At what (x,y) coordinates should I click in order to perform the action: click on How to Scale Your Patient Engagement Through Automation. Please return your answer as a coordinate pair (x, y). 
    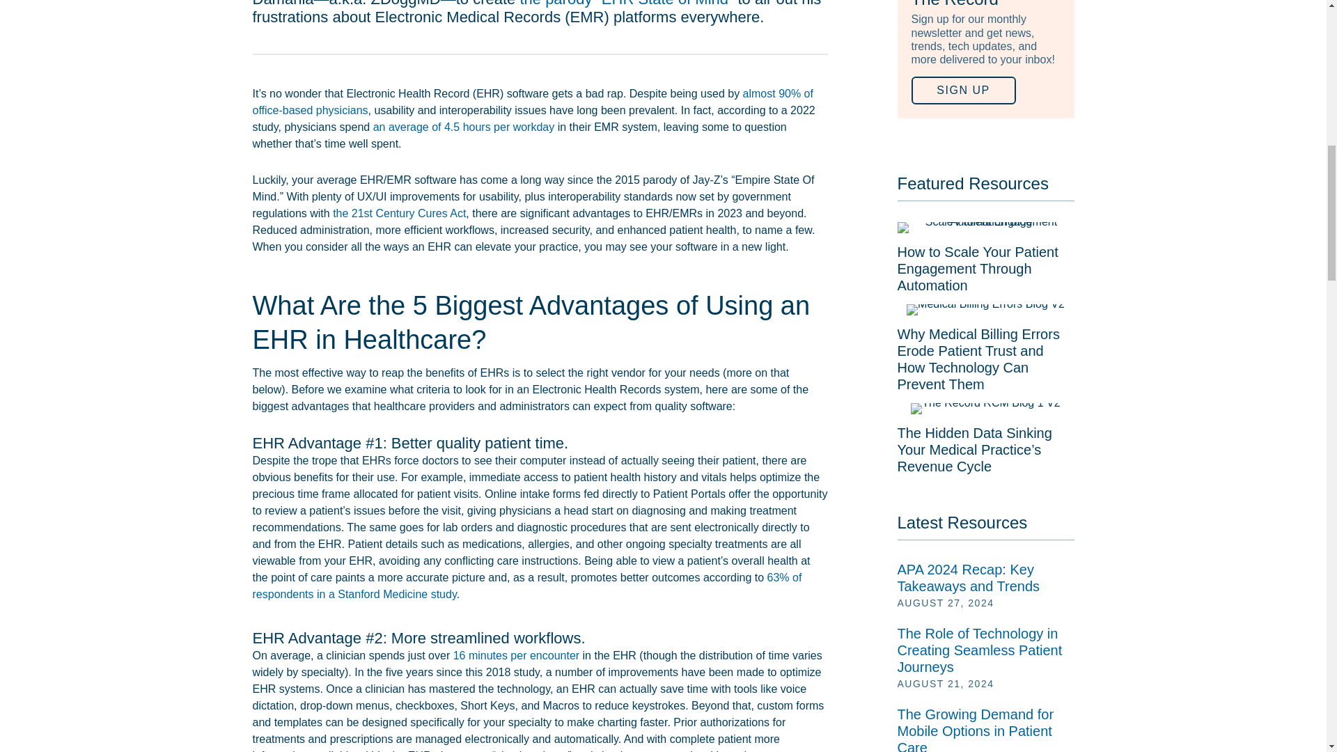
    Looking at the image, I should click on (985, 259).